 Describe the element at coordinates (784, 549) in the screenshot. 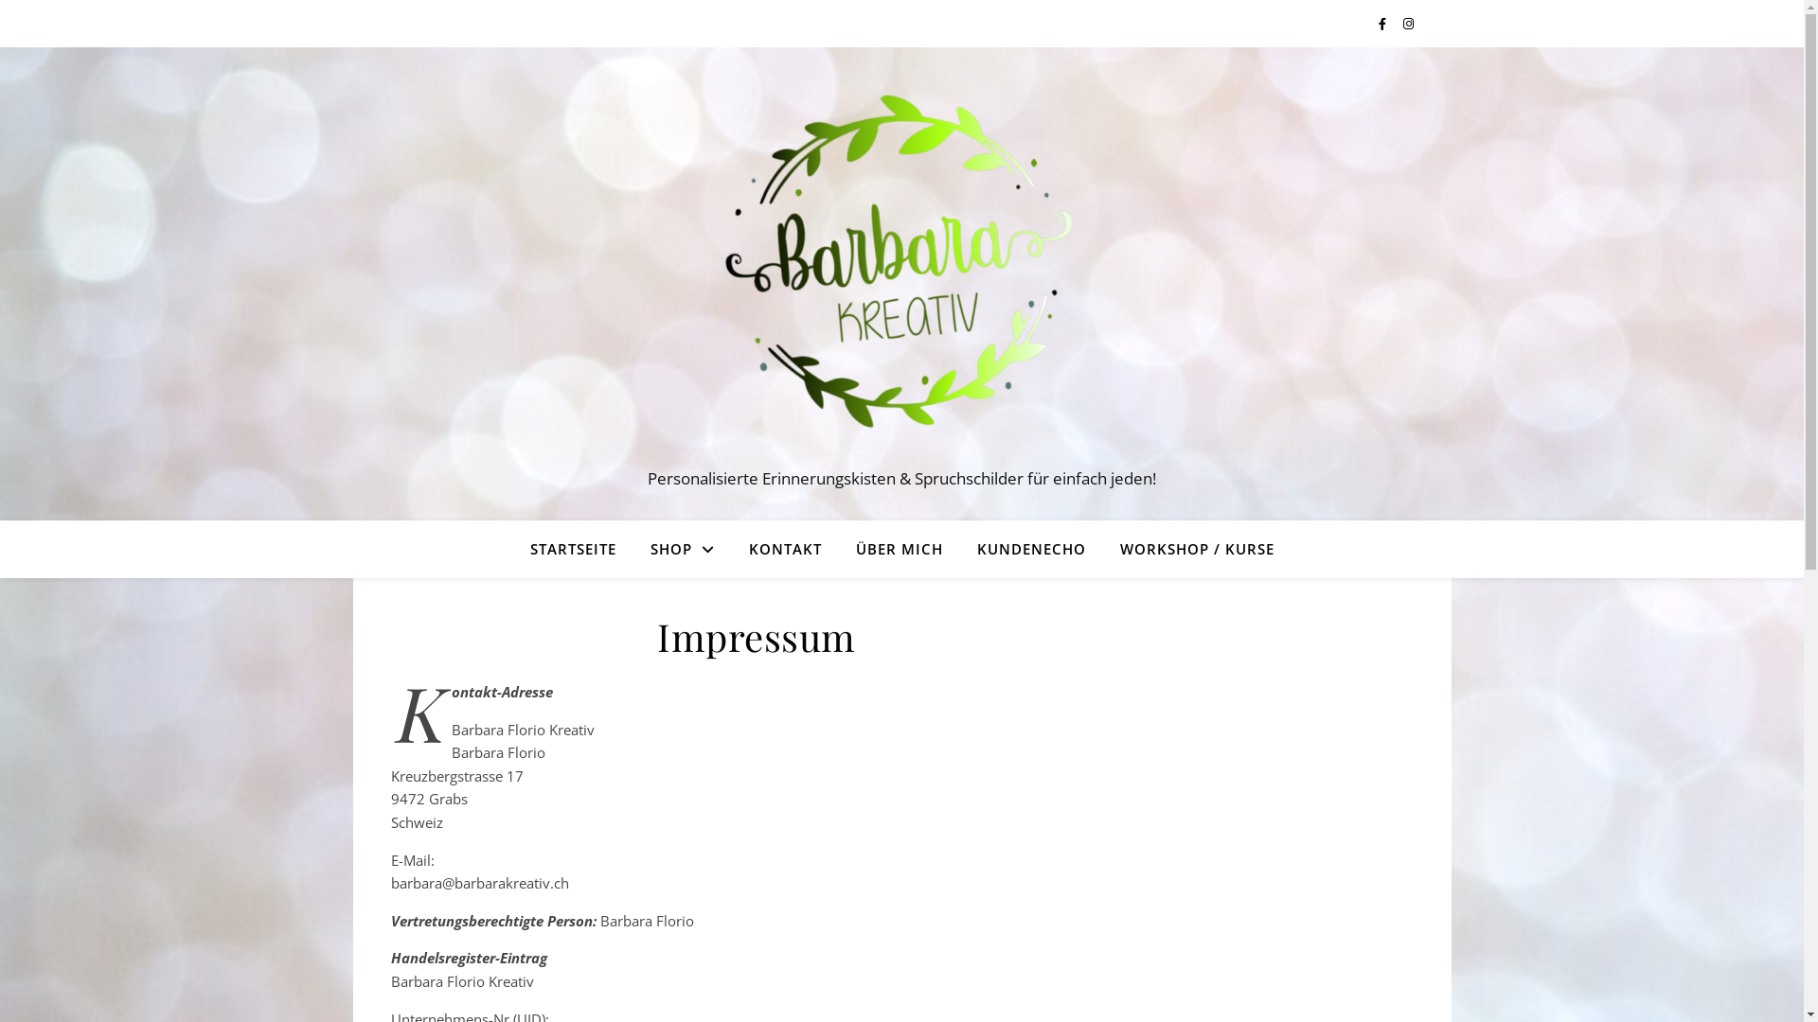

I see `KONTAKT` at that location.